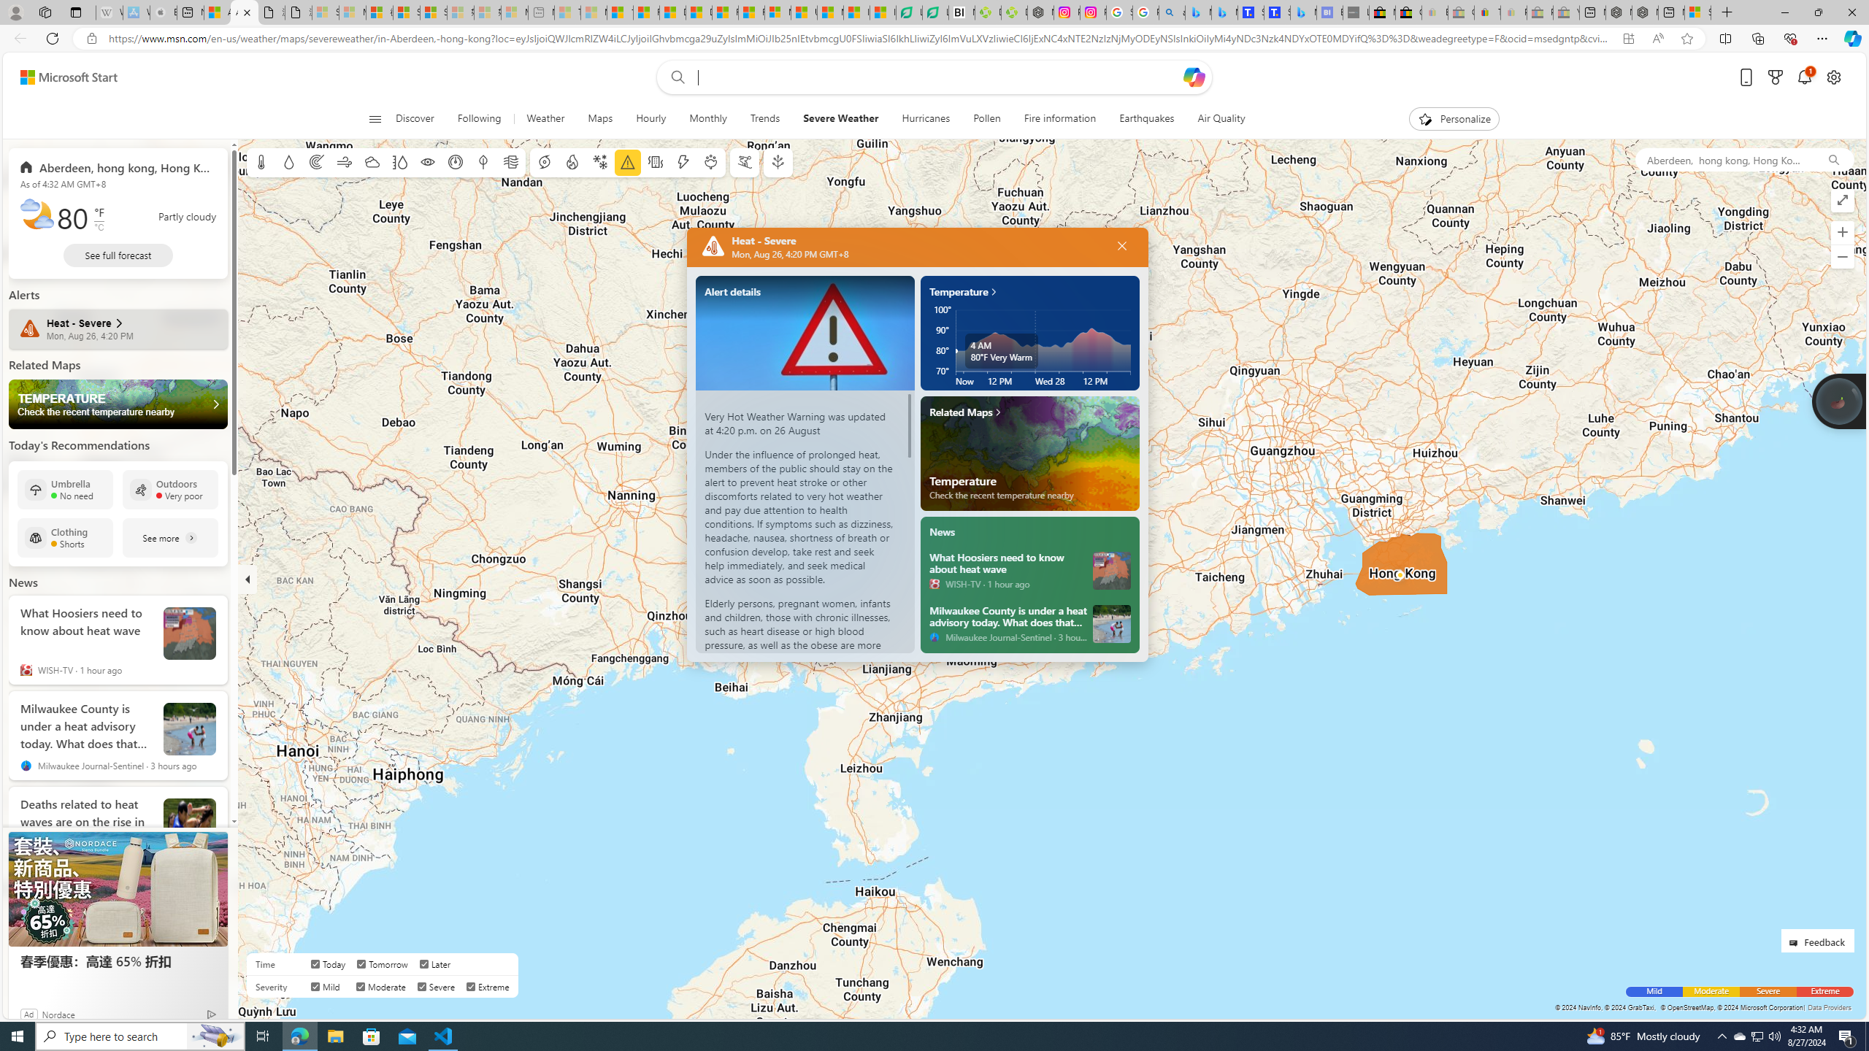 The height and width of the screenshot is (1051, 1869). I want to click on Precipitation, so click(289, 162).